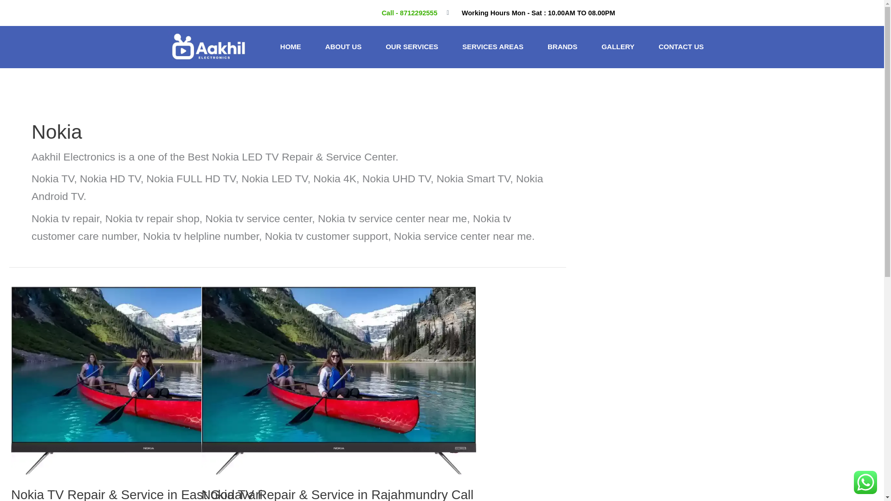 This screenshot has height=501, width=891. Describe the element at coordinates (562, 46) in the screenshot. I see `BRANDS` at that location.